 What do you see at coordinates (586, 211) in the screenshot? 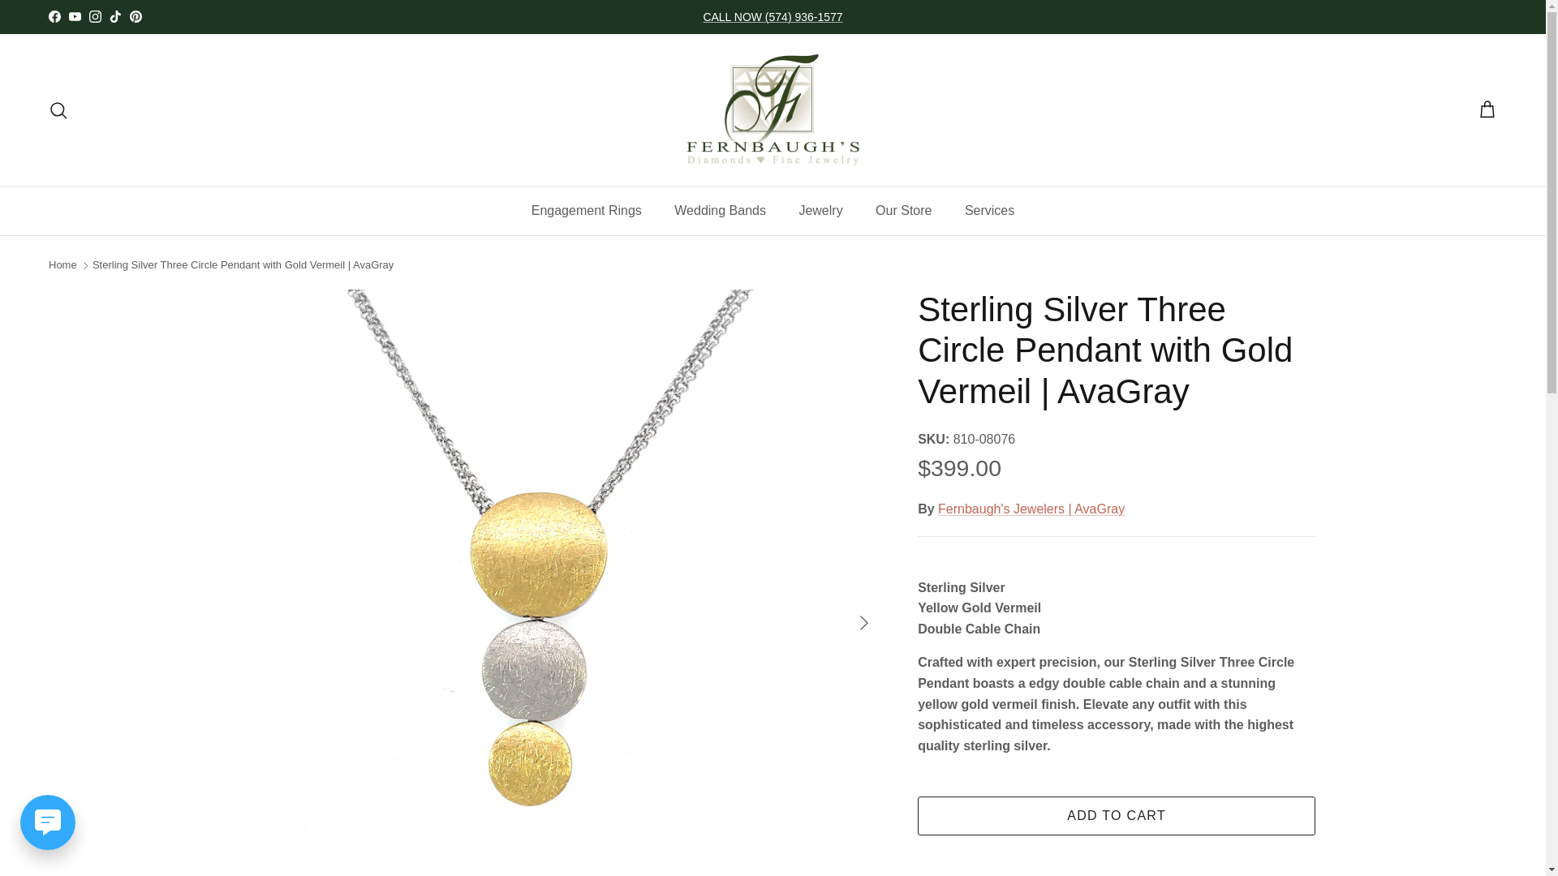
I see `Engagement Rings` at bounding box center [586, 211].